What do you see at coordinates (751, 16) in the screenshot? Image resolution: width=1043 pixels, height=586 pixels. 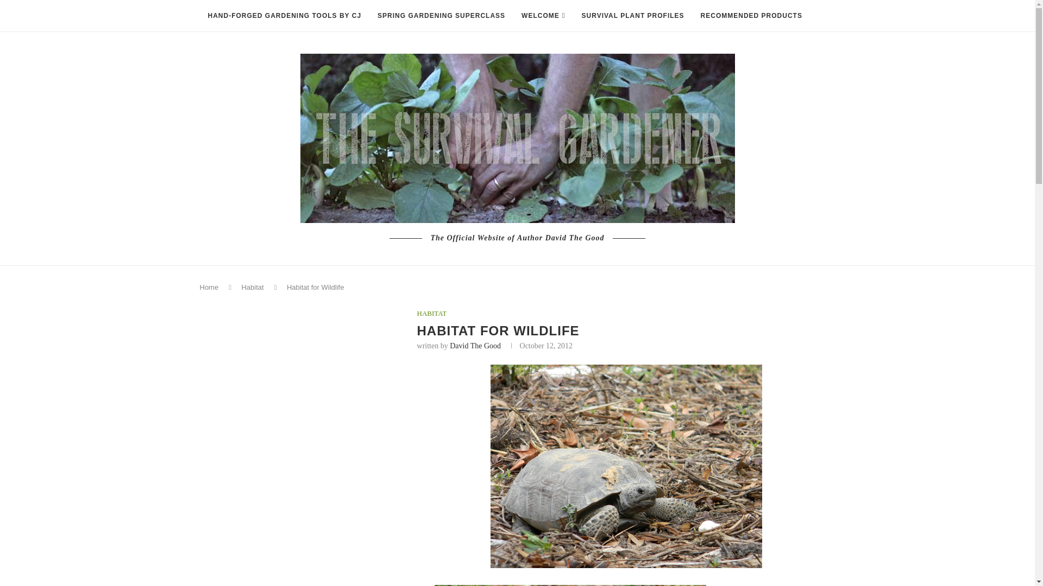 I see `RECOMMENDED PRODUCTS` at bounding box center [751, 16].